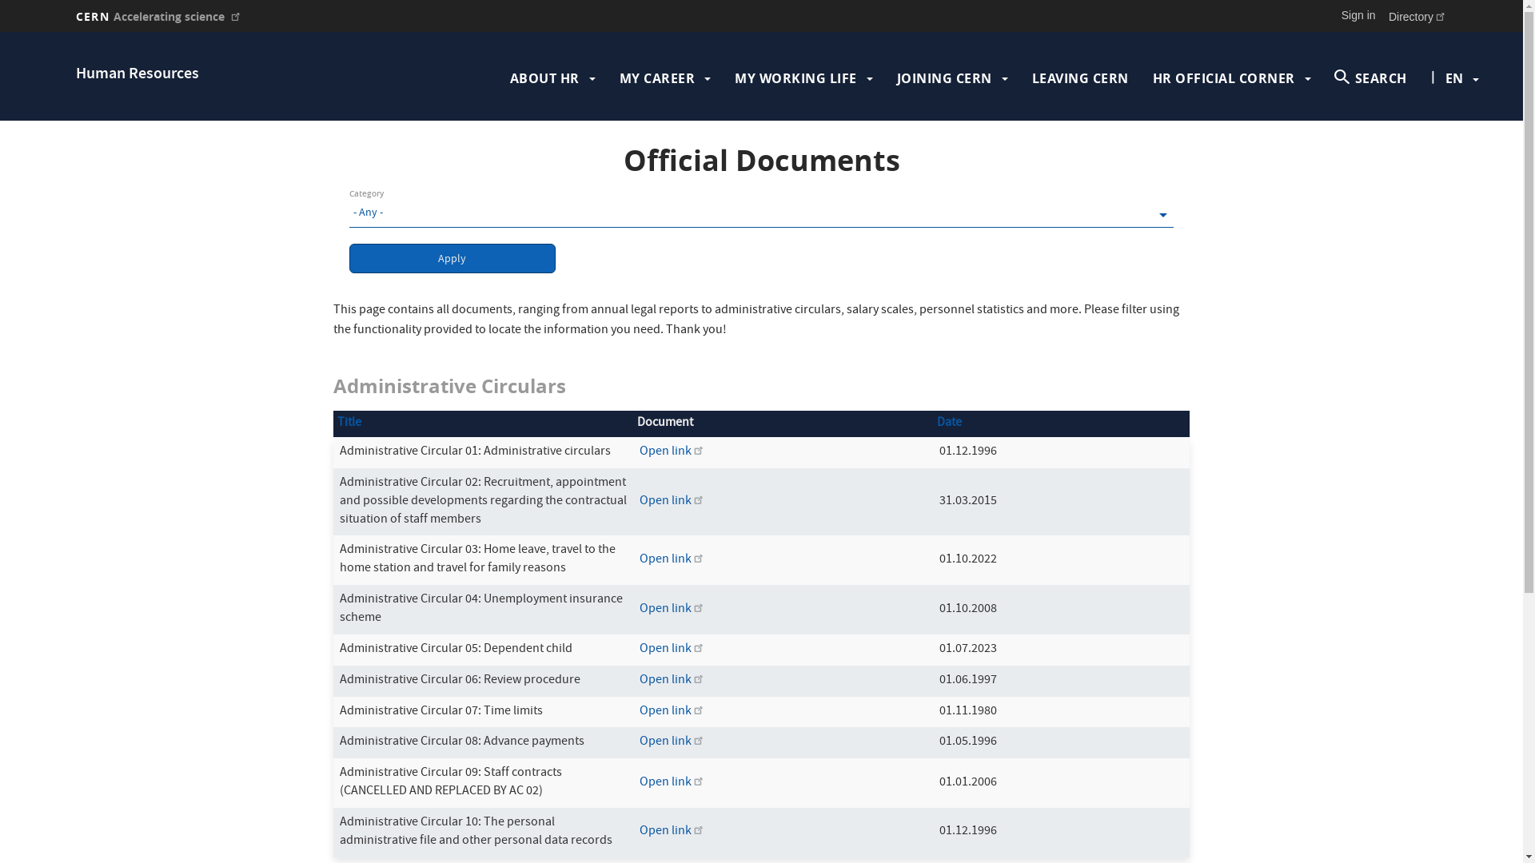 The height and width of the screenshot is (863, 1535). What do you see at coordinates (945, 78) in the screenshot?
I see `JOINING CERN` at bounding box center [945, 78].